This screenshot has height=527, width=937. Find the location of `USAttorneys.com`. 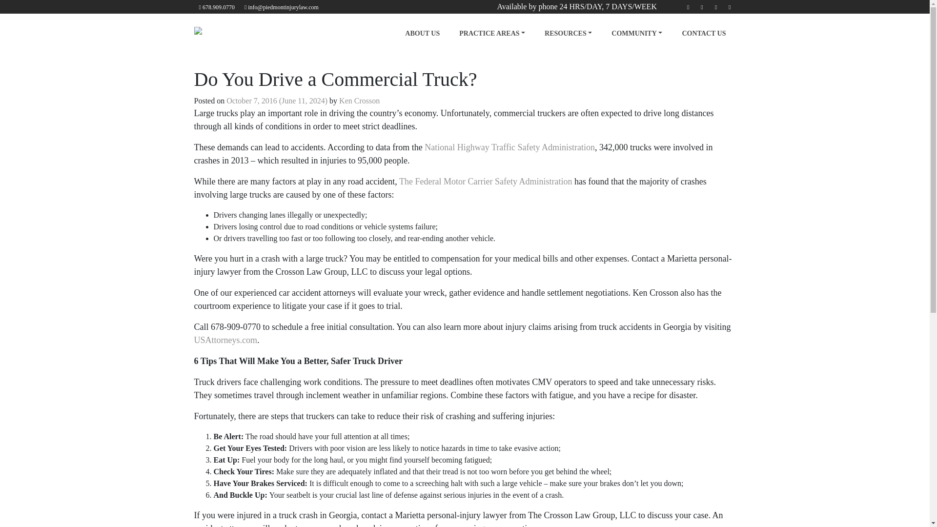

USAttorneys.com is located at coordinates (225, 340).